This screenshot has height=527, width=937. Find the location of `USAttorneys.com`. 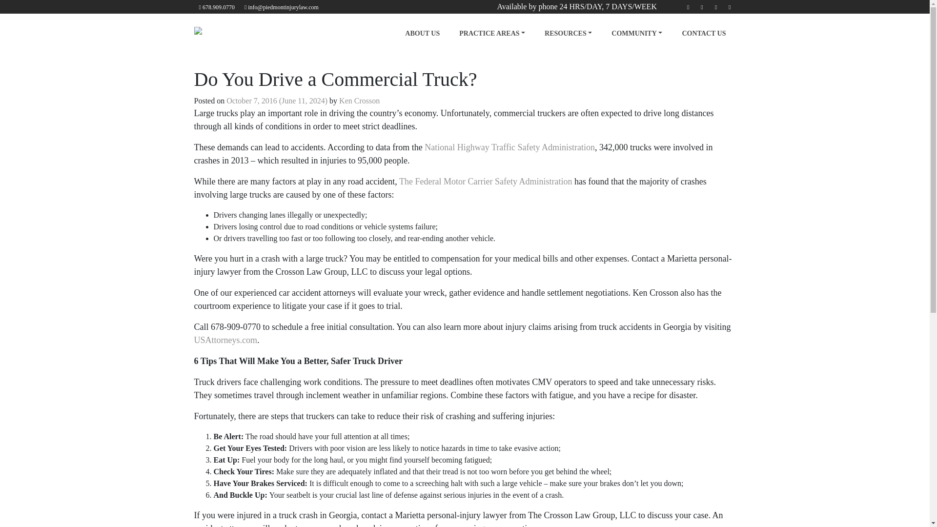

USAttorneys.com is located at coordinates (225, 340).